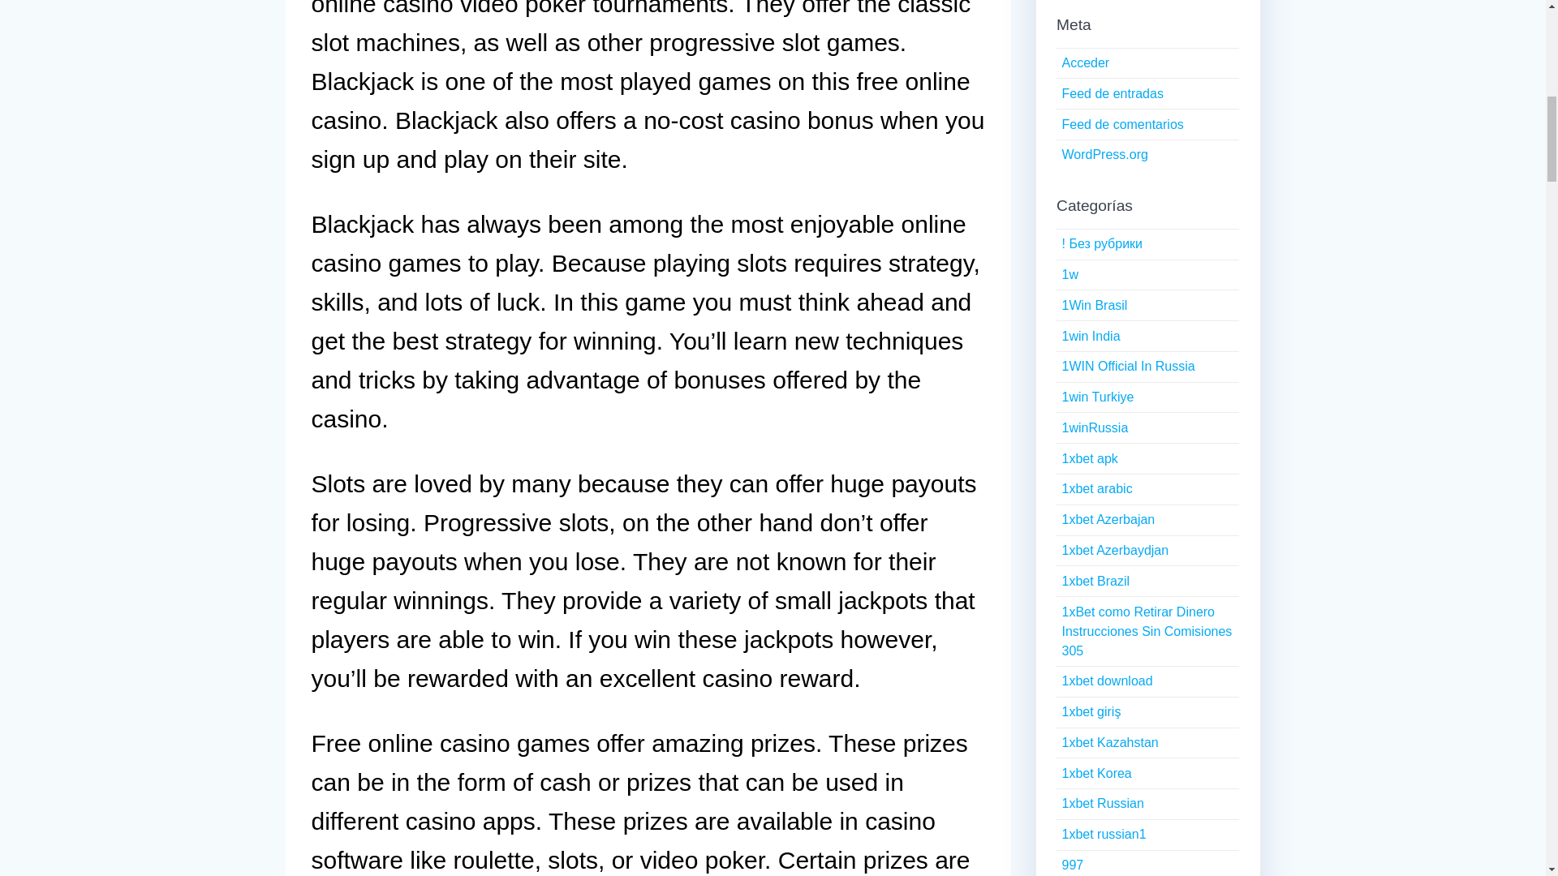 This screenshot has width=1558, height=876. Describe the element at coordinates (1097, 396) in the screenshot. I see `1win Turkiye` at that location.